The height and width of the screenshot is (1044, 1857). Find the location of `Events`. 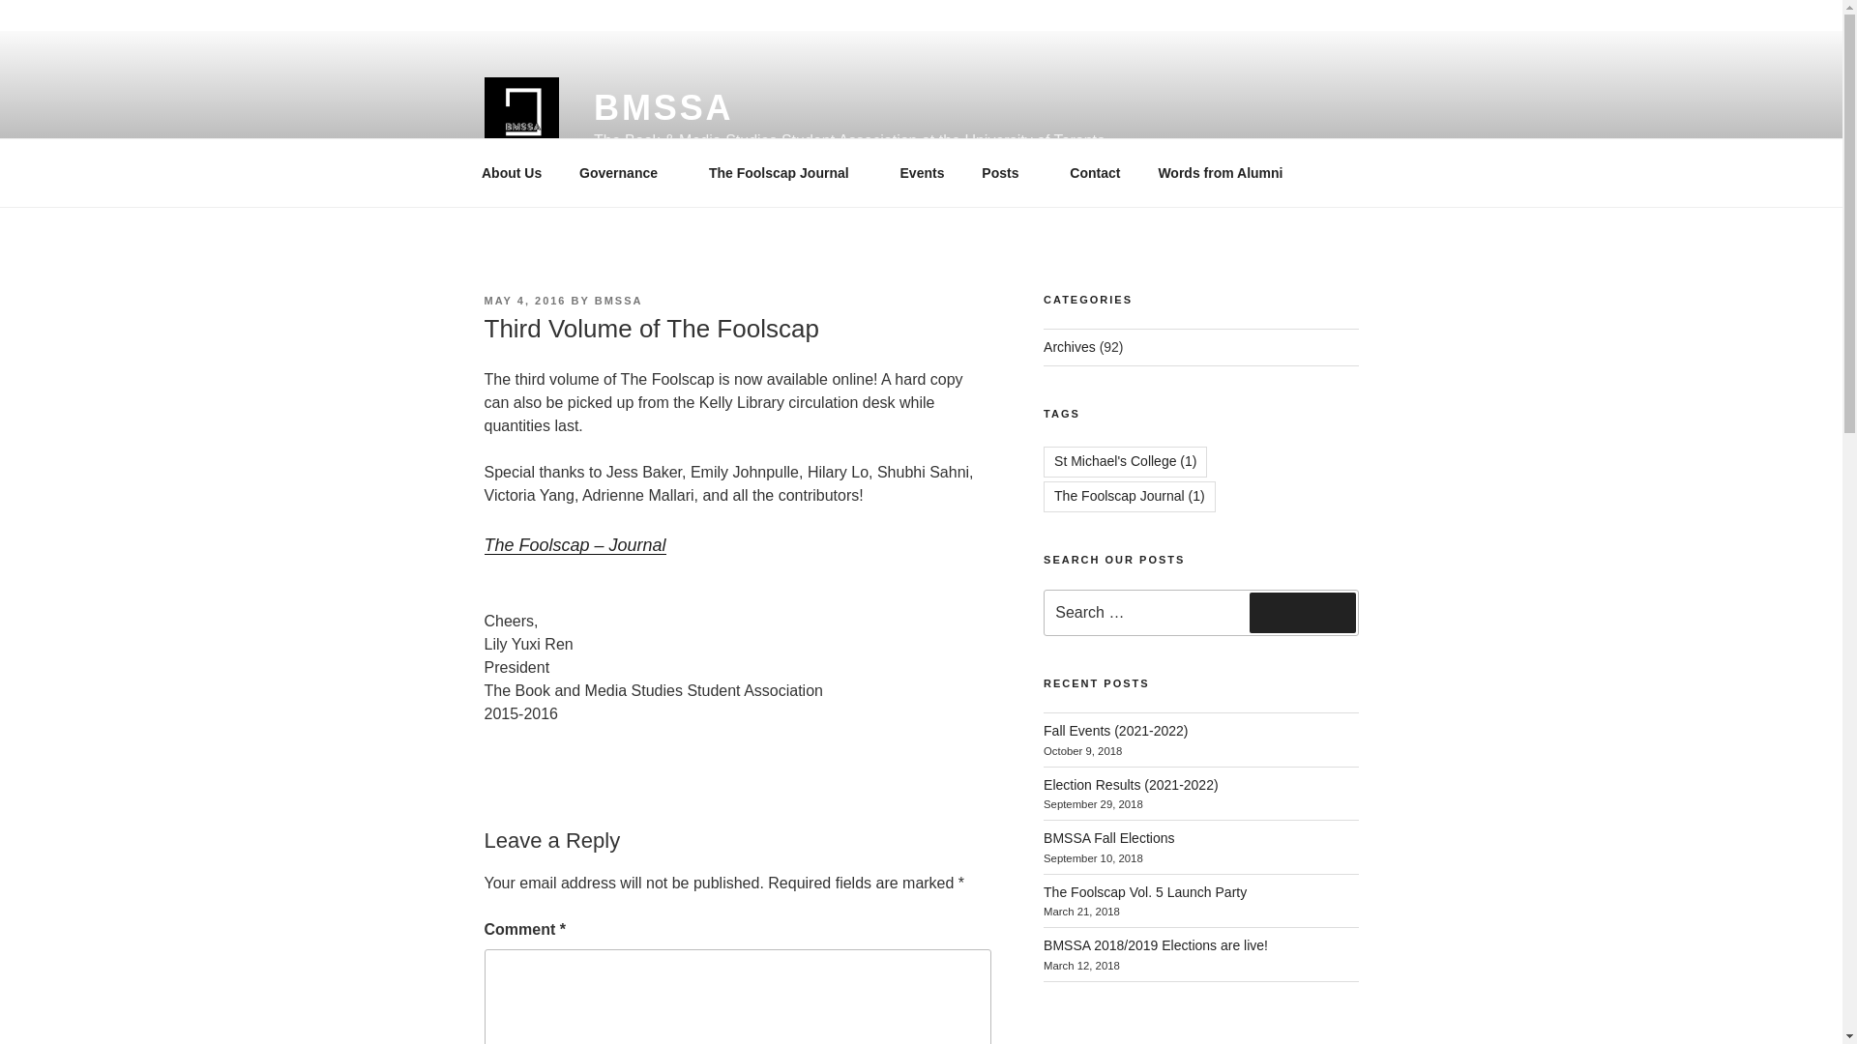

Events is located at coordinates (923, 172).